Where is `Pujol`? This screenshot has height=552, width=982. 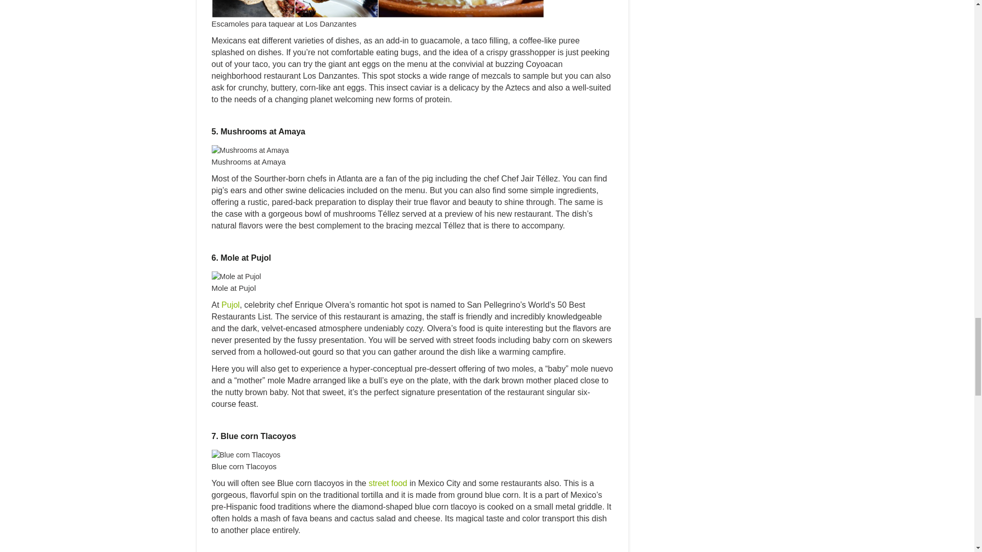 Pujol is located at coordinates (230, 305).